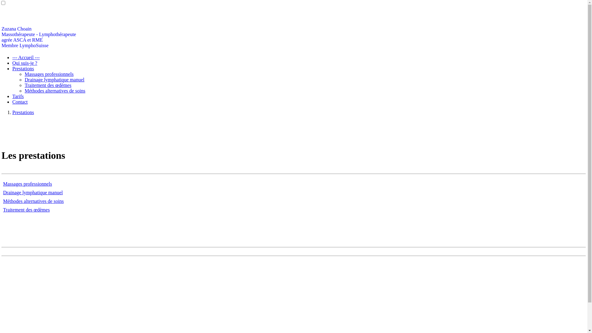  Describe the element at coordinates (33, 192) in the screenshot. I see `Drainage lymphatique manuel` at that location.